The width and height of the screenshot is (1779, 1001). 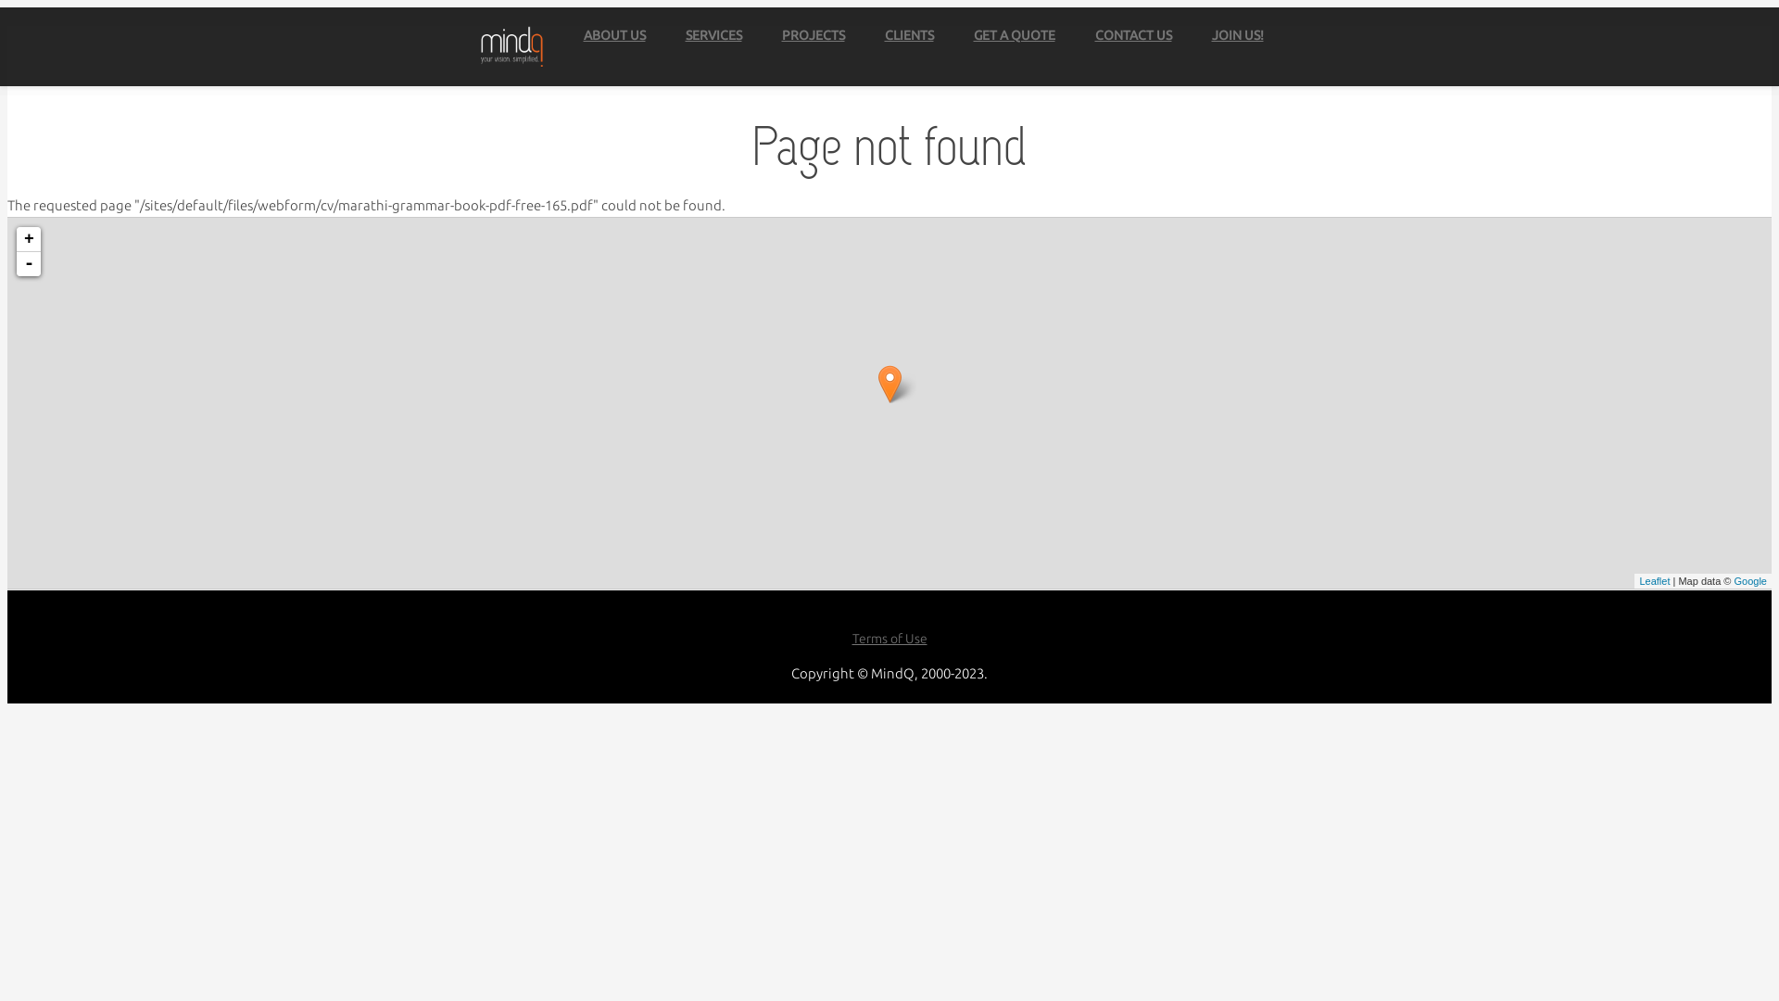 I want to click on GET A QUOTE, so click(x=1014, y=35).